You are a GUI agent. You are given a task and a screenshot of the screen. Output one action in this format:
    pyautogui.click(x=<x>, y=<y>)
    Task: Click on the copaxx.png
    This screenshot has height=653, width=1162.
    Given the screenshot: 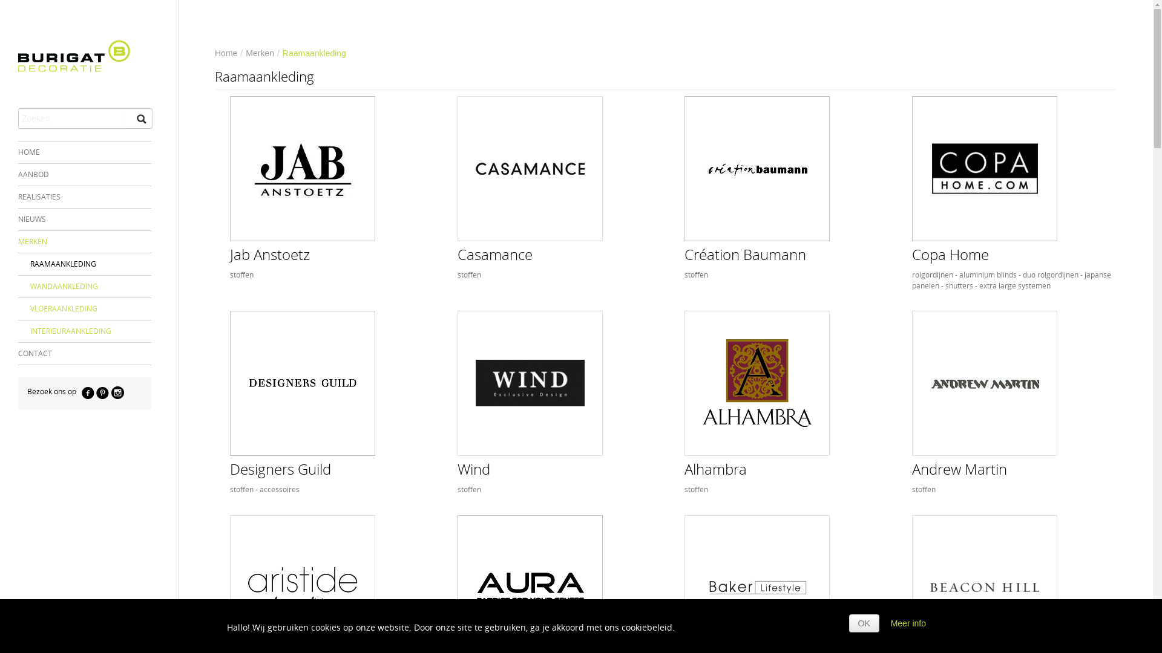 What is the action you would take?
    pyautogui.click(x=985, y=169)
    